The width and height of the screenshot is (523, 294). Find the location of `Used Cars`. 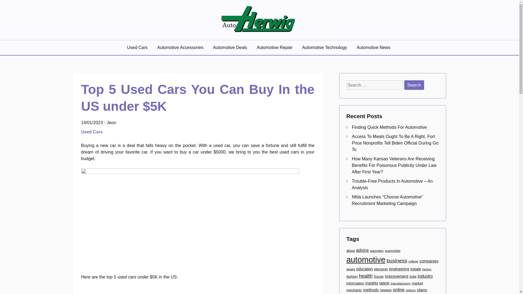

Used Cars is located at coordinates (93, 132).